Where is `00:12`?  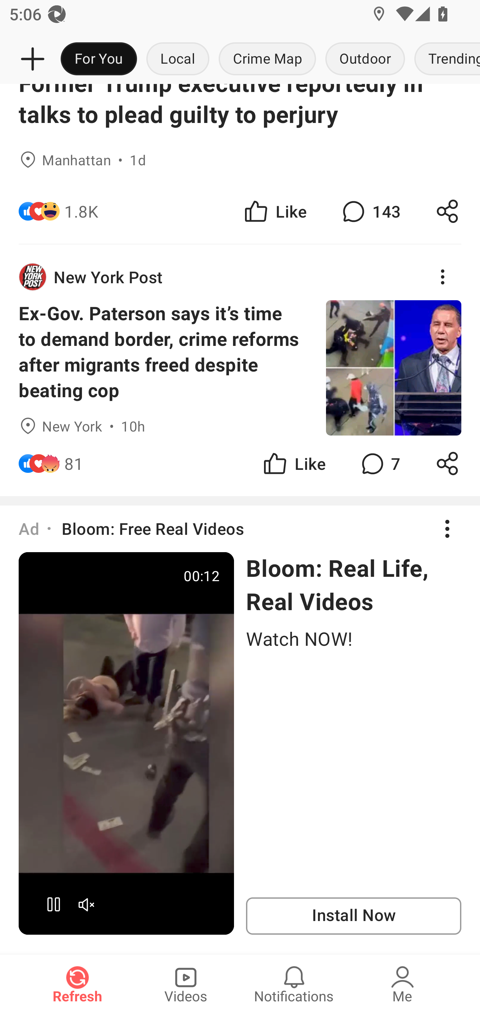 00:12 is located at coordinates (126, 743).